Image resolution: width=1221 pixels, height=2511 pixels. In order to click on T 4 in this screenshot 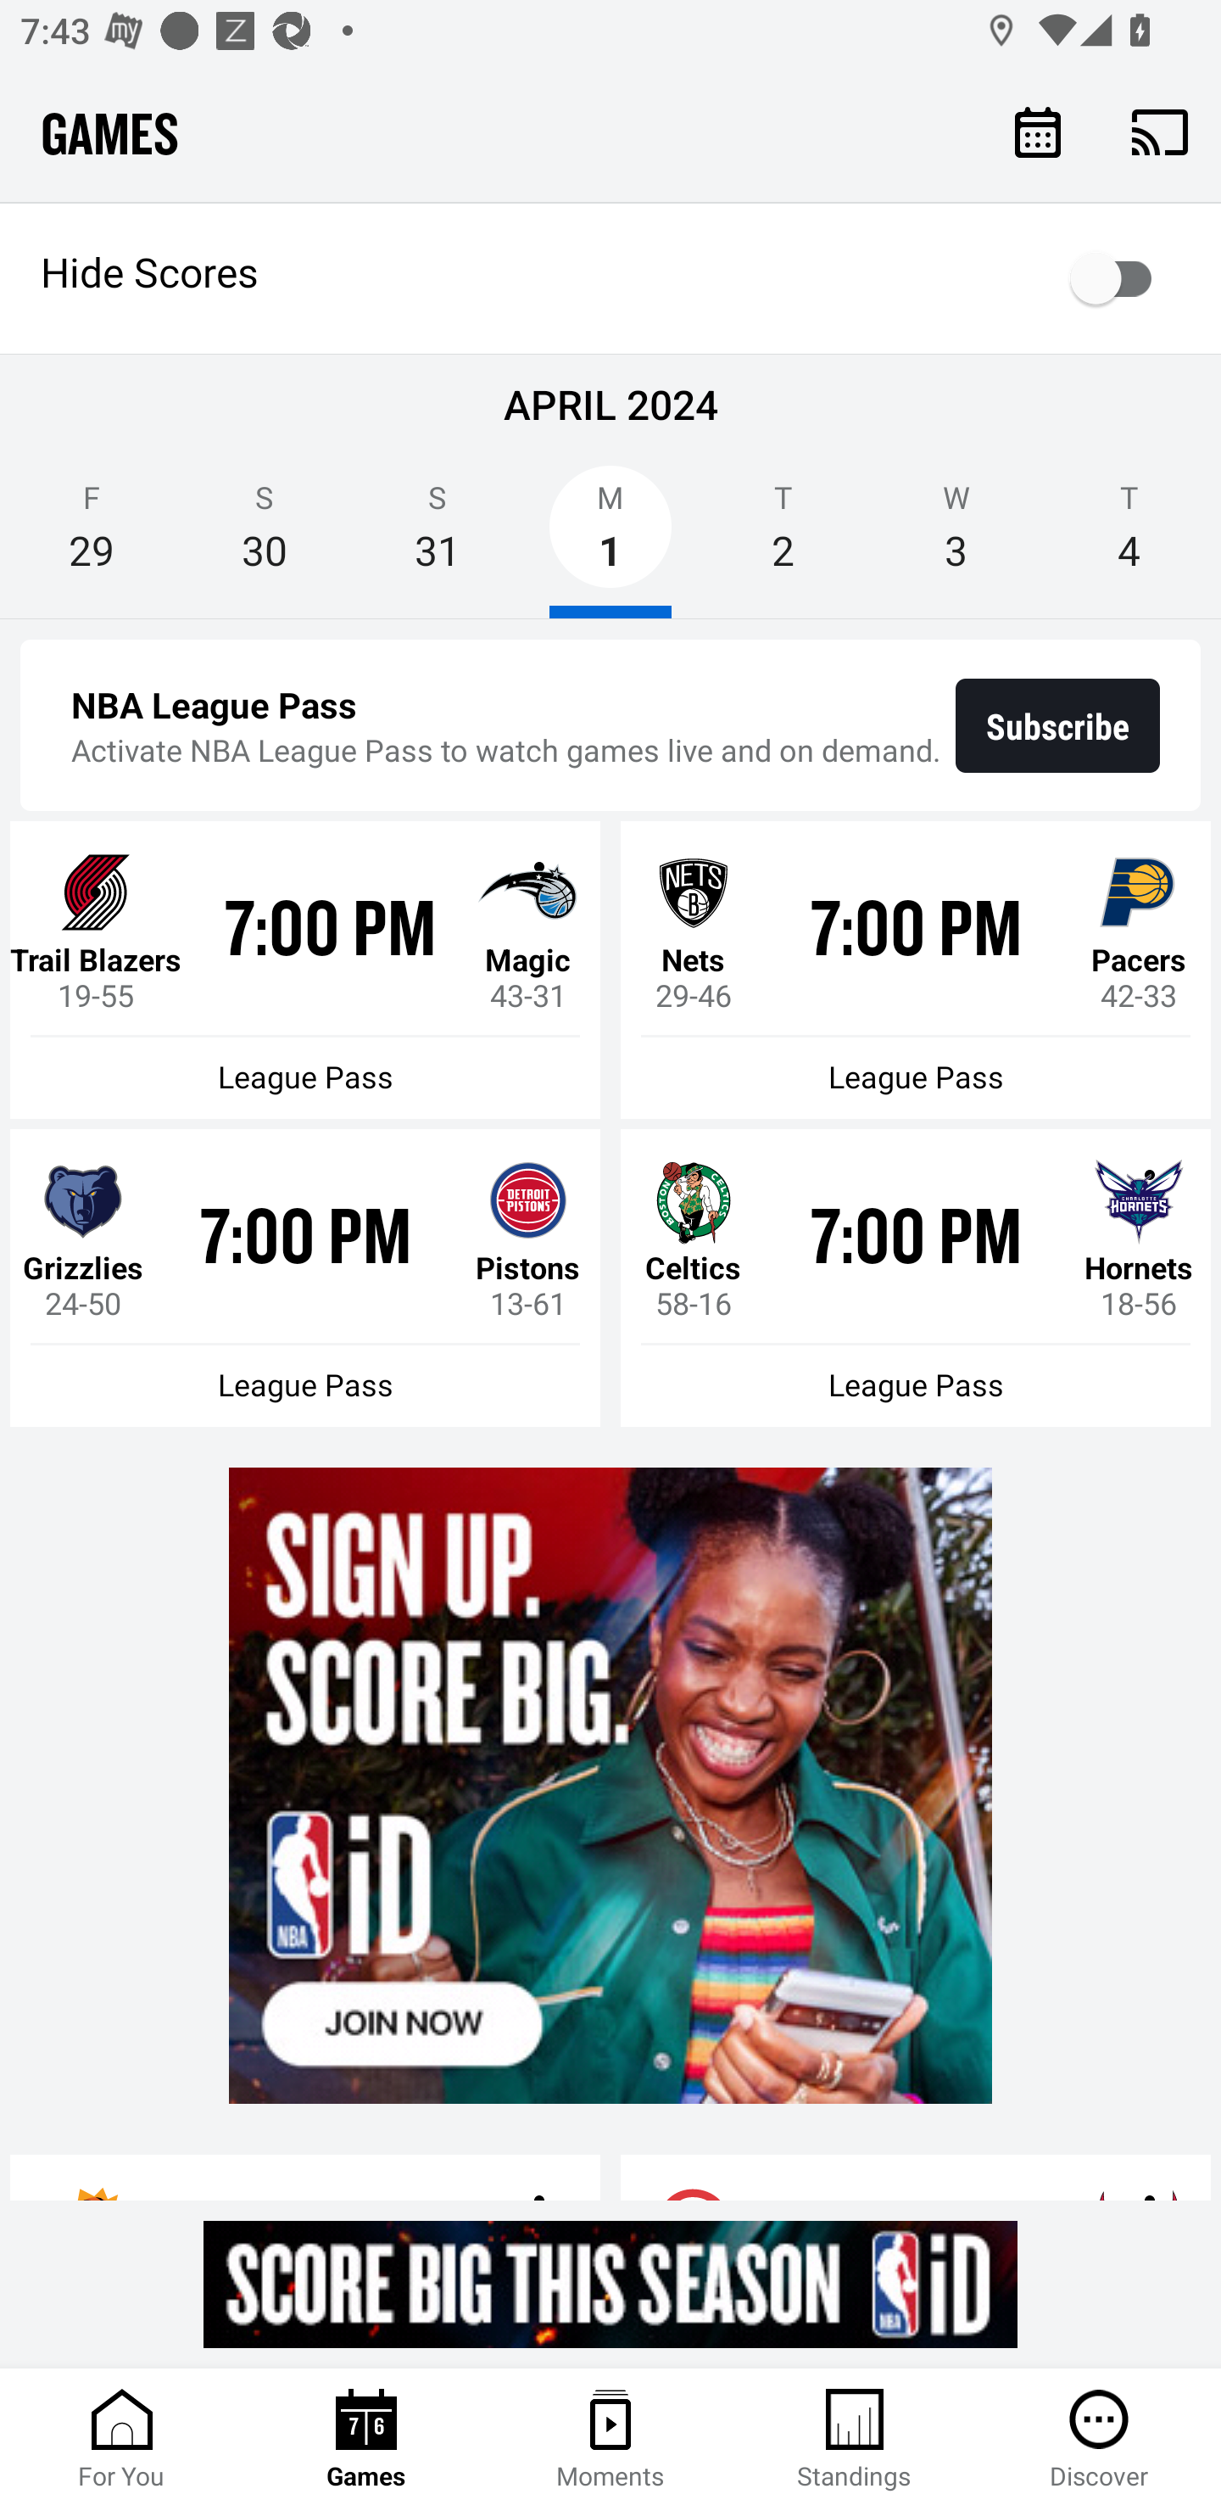, I will do `click(1129, 536)`.